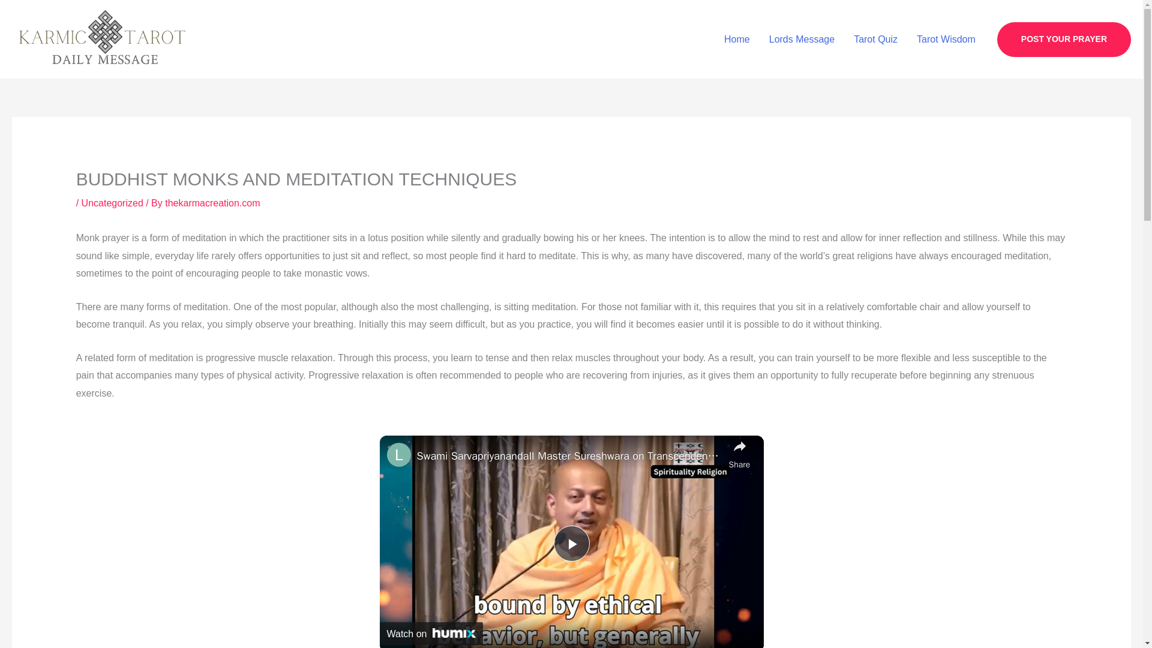 This screenshot has height=648, width=1152. I want to click on Watch on, so click(431, 633).